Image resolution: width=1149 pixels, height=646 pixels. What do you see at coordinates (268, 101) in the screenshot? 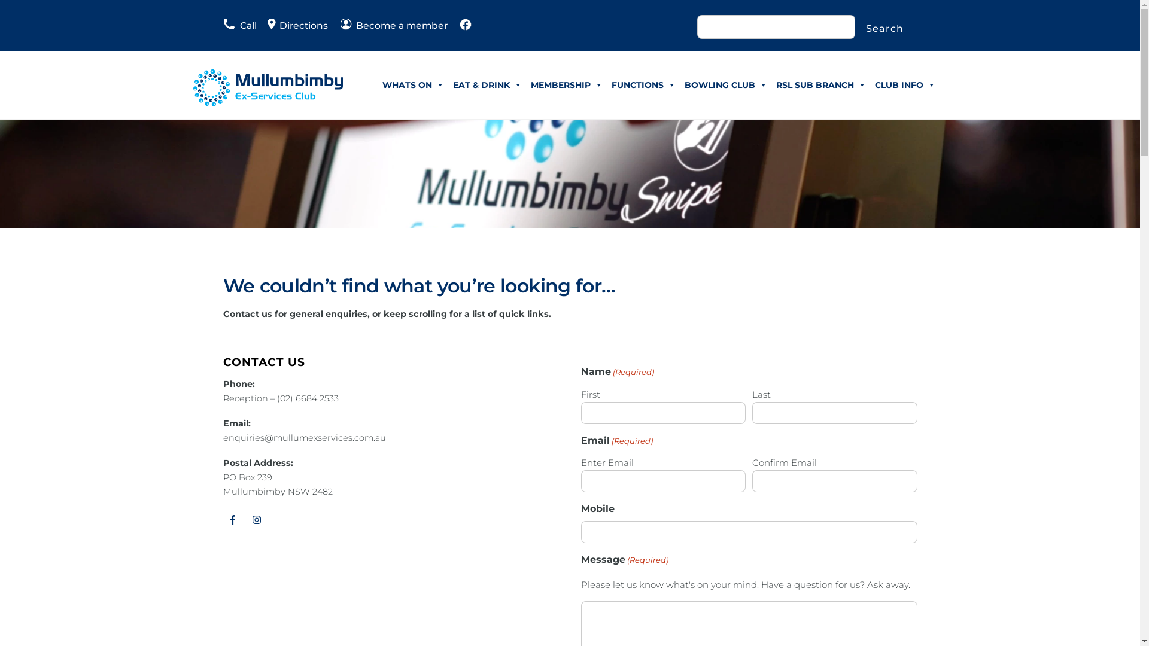
I see `Mullumbimby Ex-Services Club` at bounding box center [268, 101].